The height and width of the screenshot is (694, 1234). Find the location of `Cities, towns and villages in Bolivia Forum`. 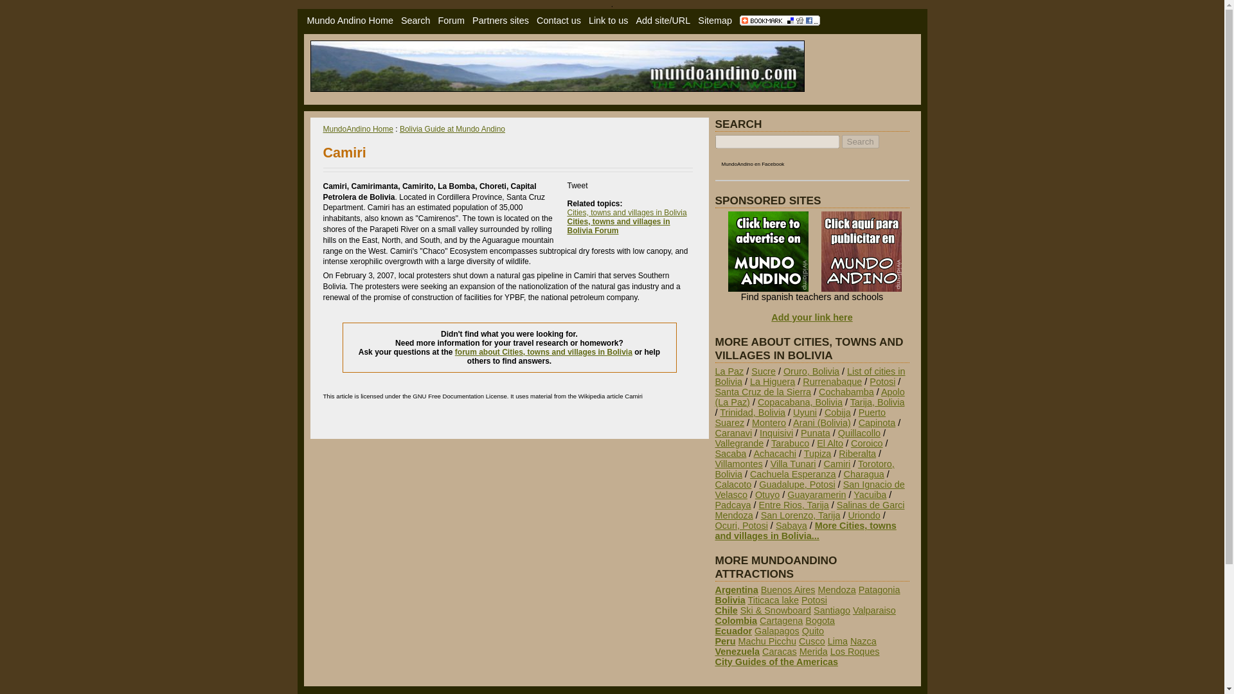

Cities, towns and villages in Bolivia Forum is located at coordinates (618, 226).